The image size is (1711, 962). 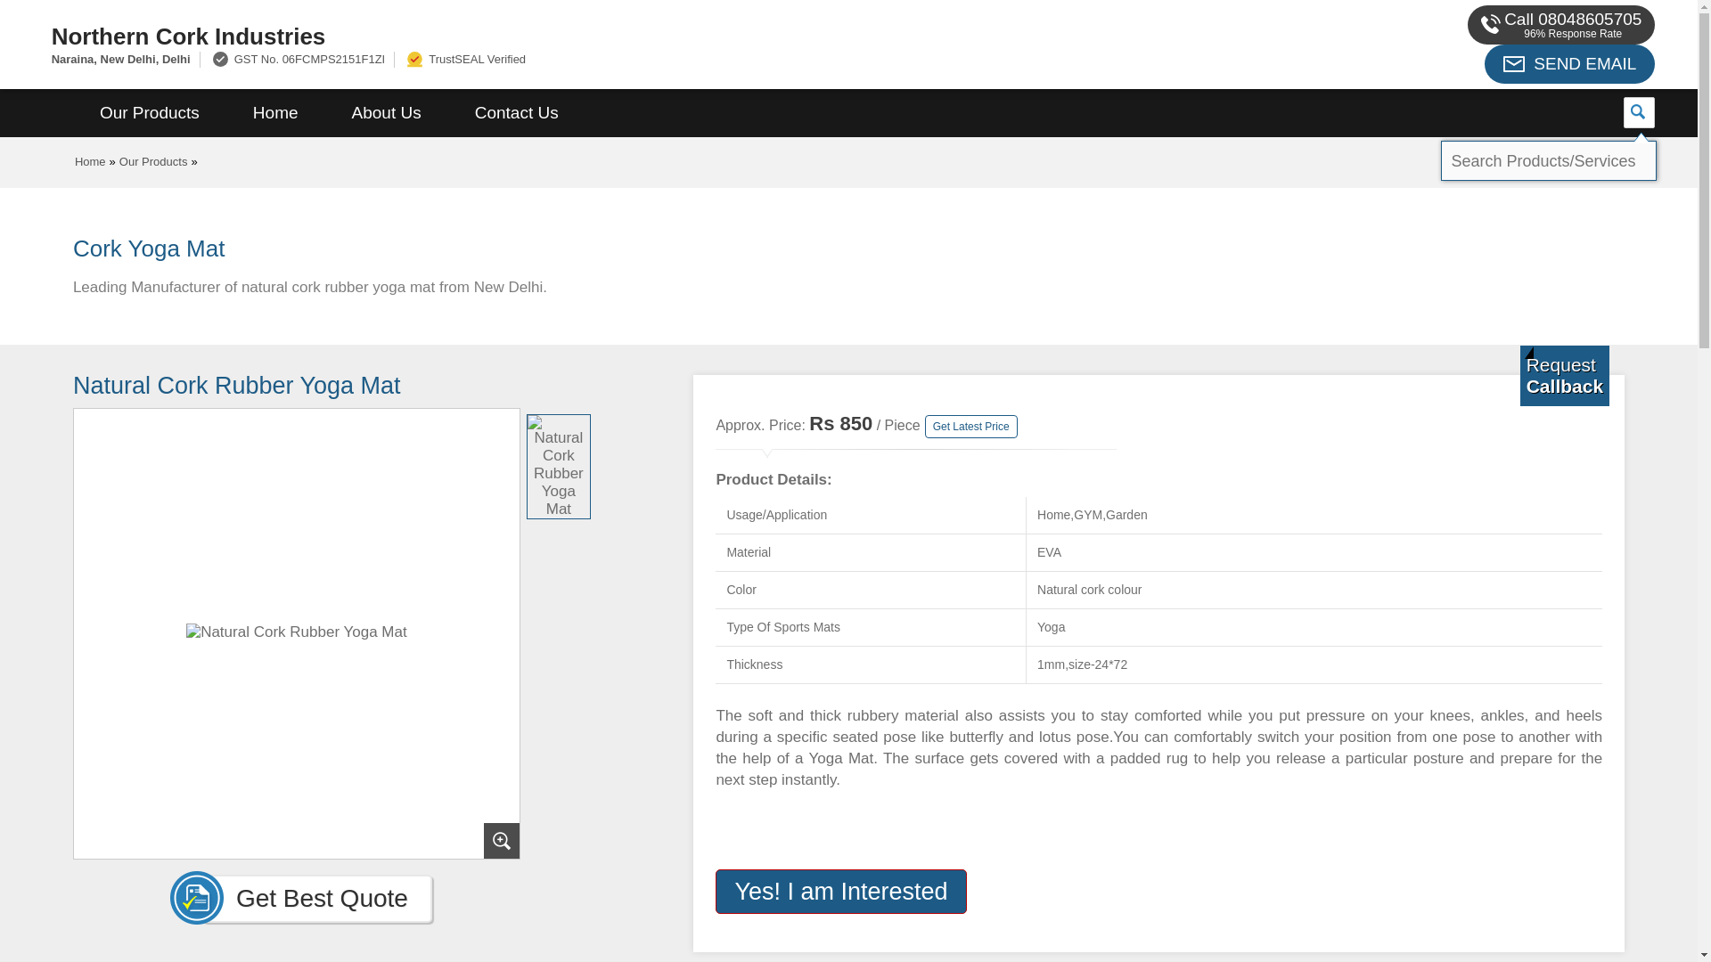 What do you see at coordinates (153, 161) in the screenshot?
I see `Our Products` at bounding box center [153, 161].